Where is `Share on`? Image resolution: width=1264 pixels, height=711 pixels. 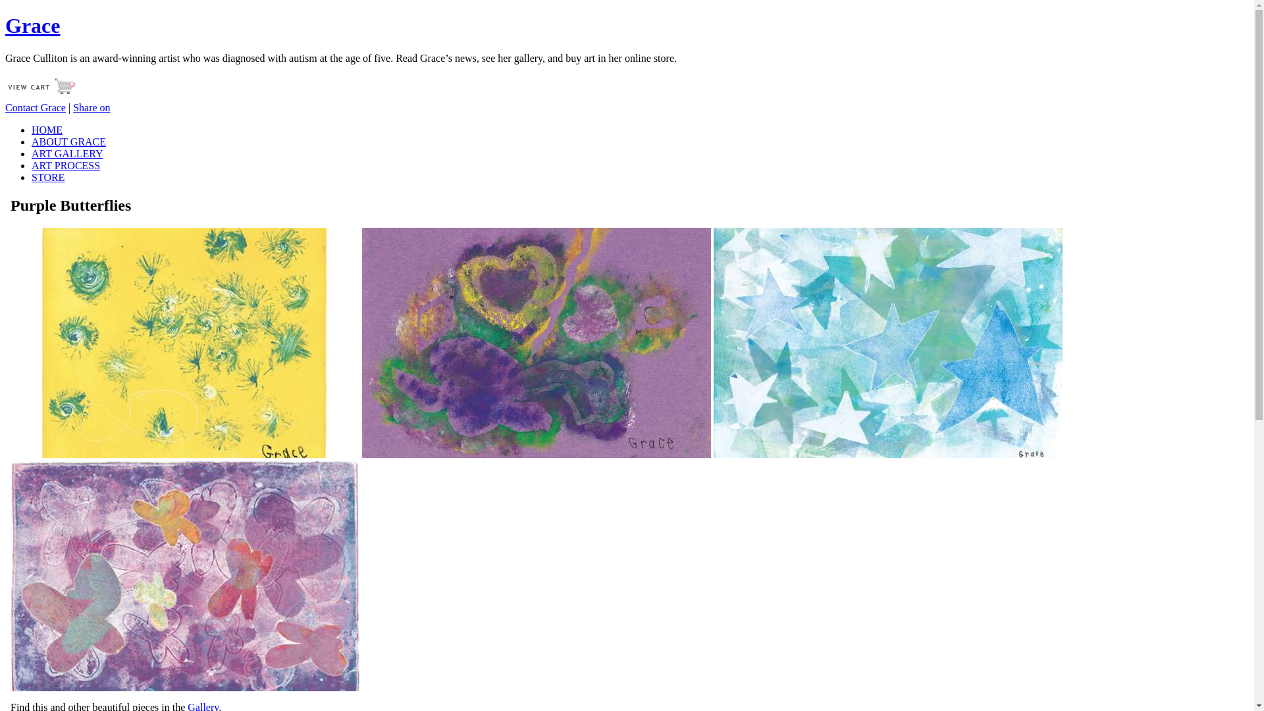
Share on is located at coordinates (92, 108).